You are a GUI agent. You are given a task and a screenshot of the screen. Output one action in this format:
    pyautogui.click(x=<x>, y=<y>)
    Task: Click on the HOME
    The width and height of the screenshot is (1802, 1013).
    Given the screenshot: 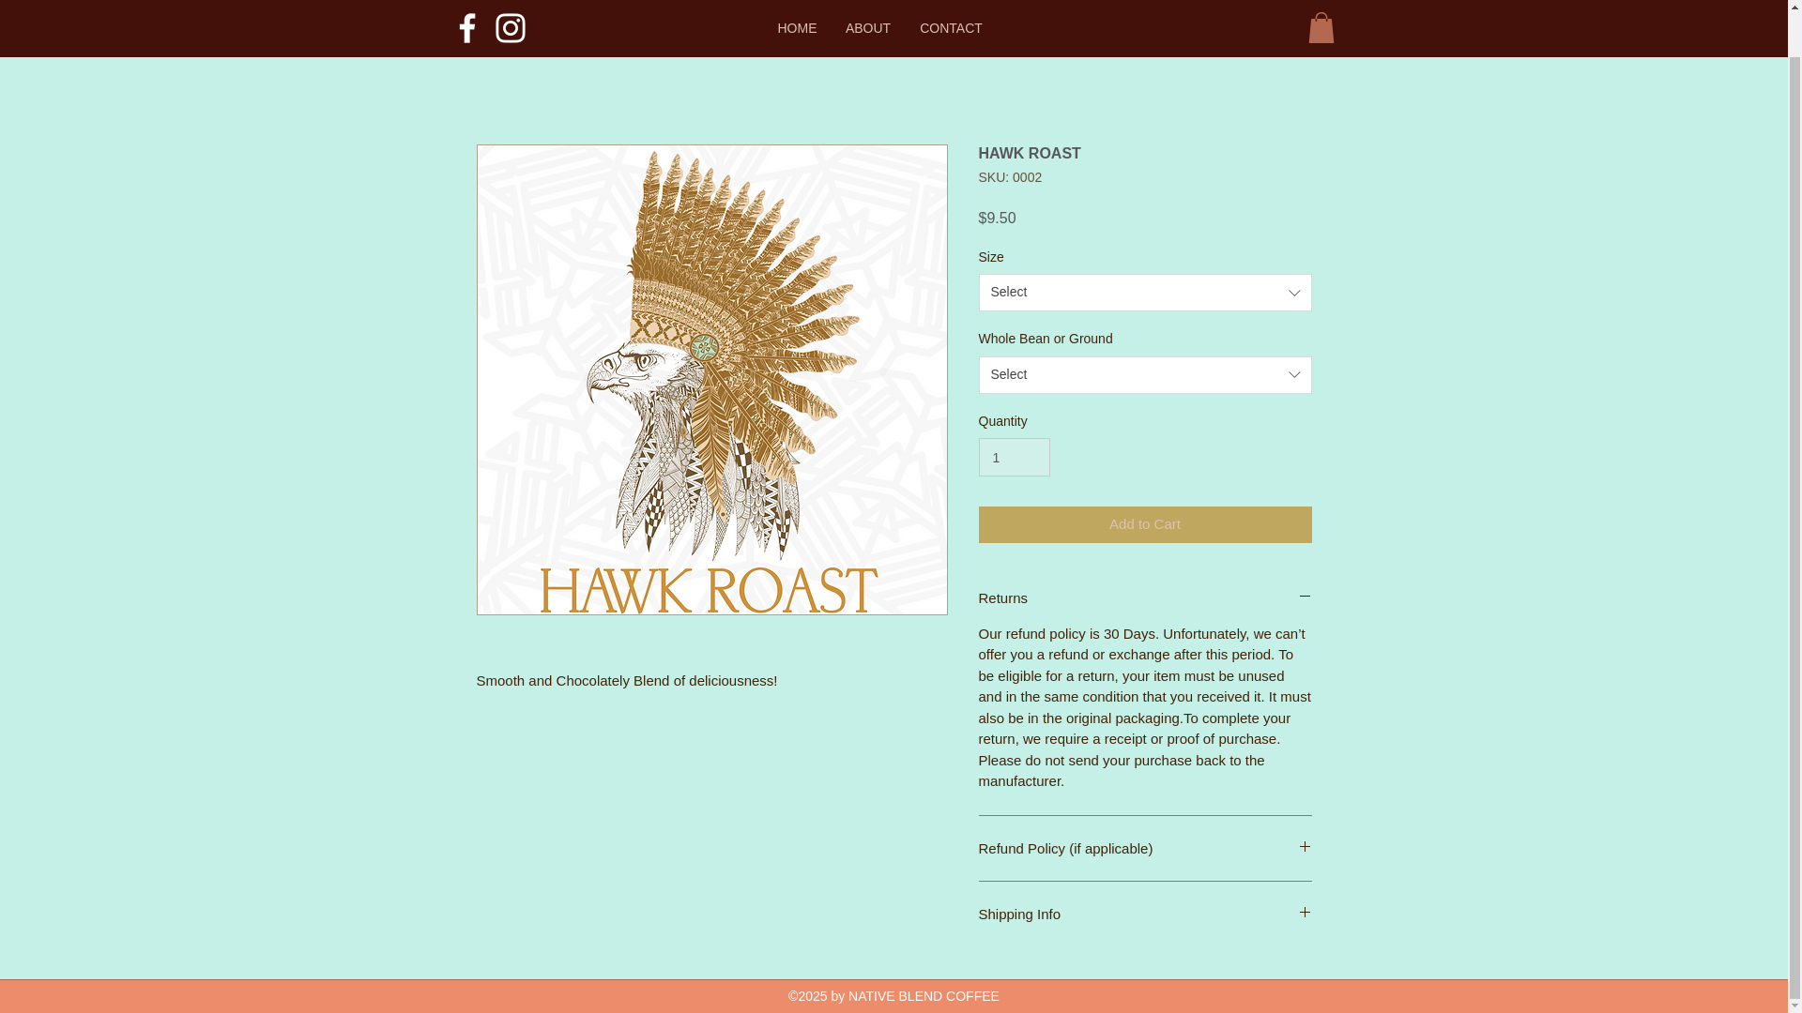 What is the action you would take?
    pyautogui.click(x=798, y=0)
    